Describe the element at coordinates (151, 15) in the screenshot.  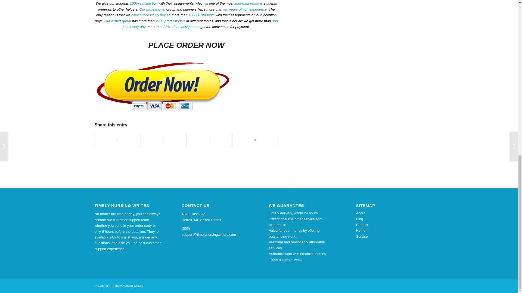
I see `have successfully helped` at that location.